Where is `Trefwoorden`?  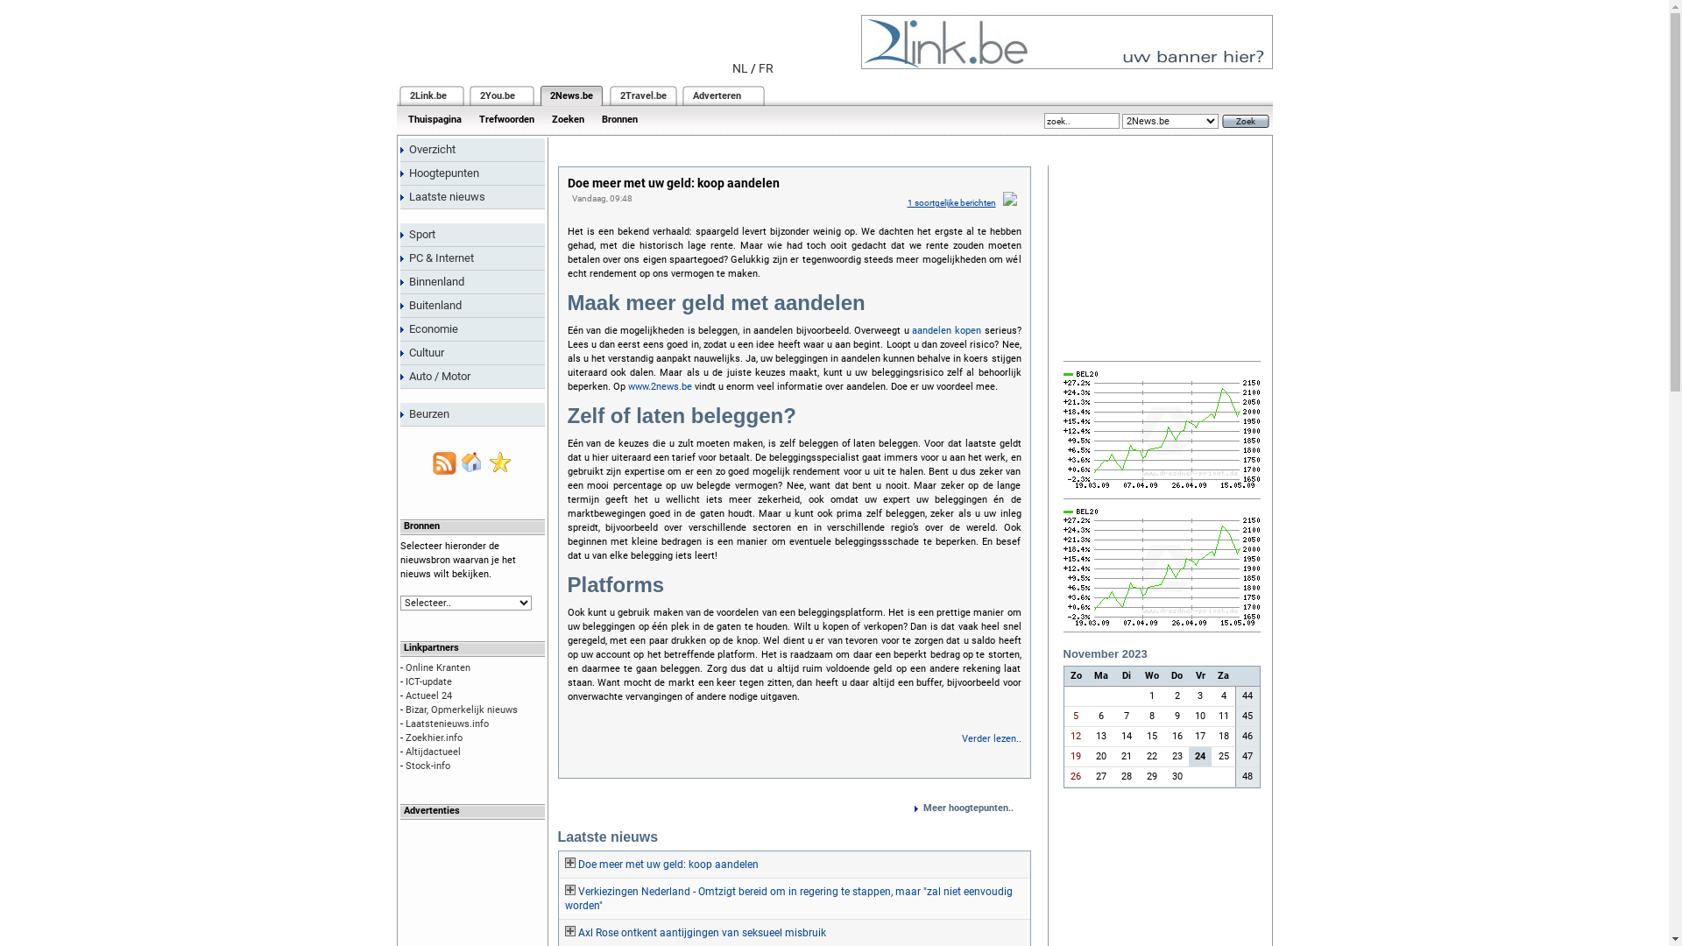
Trefwoorden is located at coordinates (506, 119).